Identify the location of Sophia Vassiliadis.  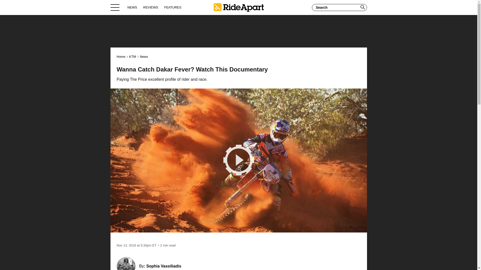
(164, 266).